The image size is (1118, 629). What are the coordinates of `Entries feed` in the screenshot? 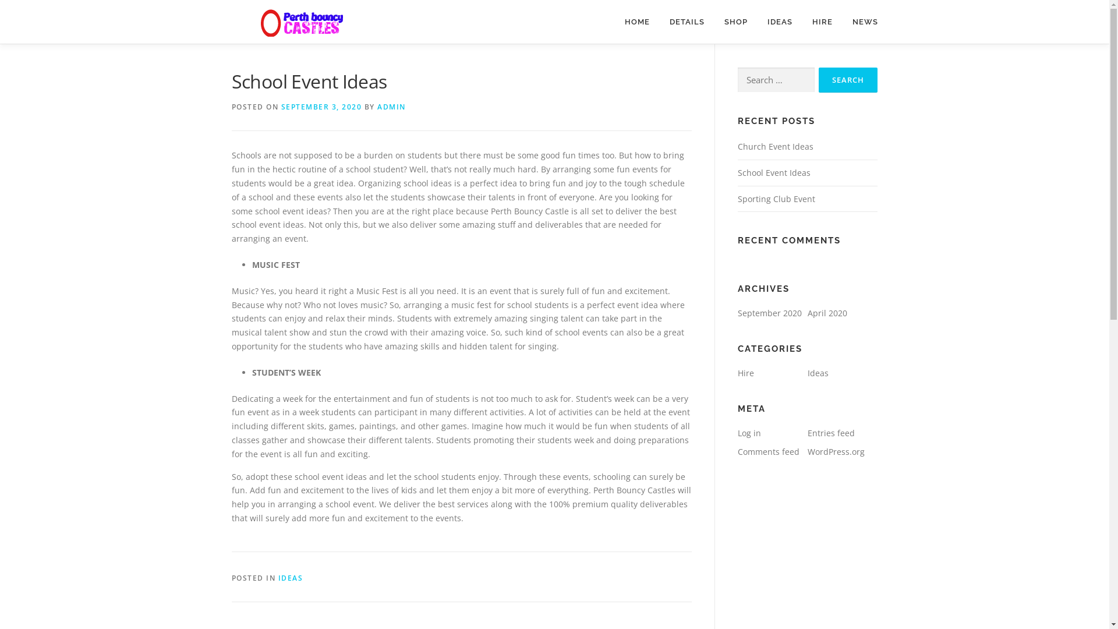 It's located at (830, 433).